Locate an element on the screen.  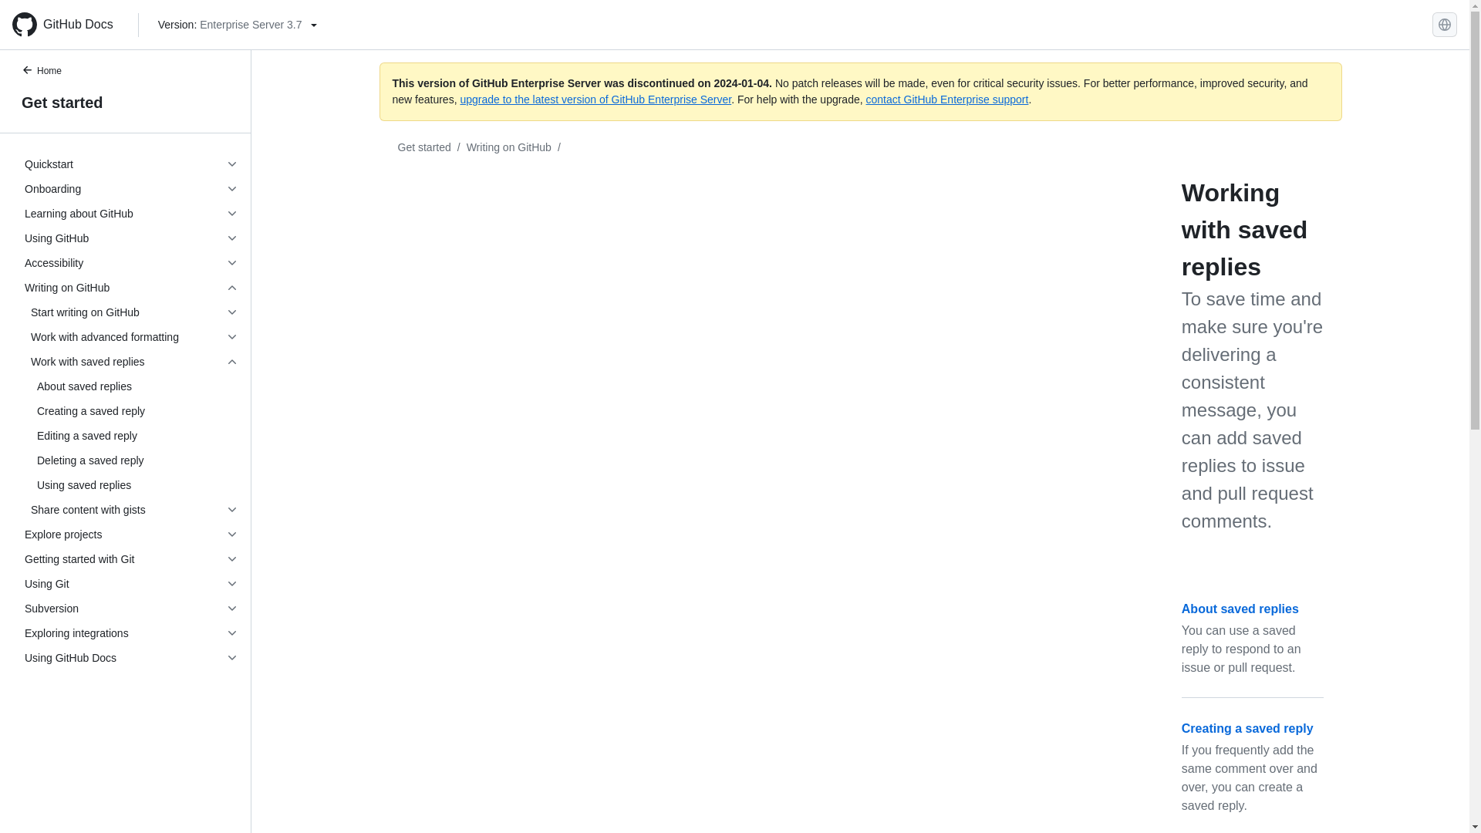
Quickstart is located at coordinates (131, 164).